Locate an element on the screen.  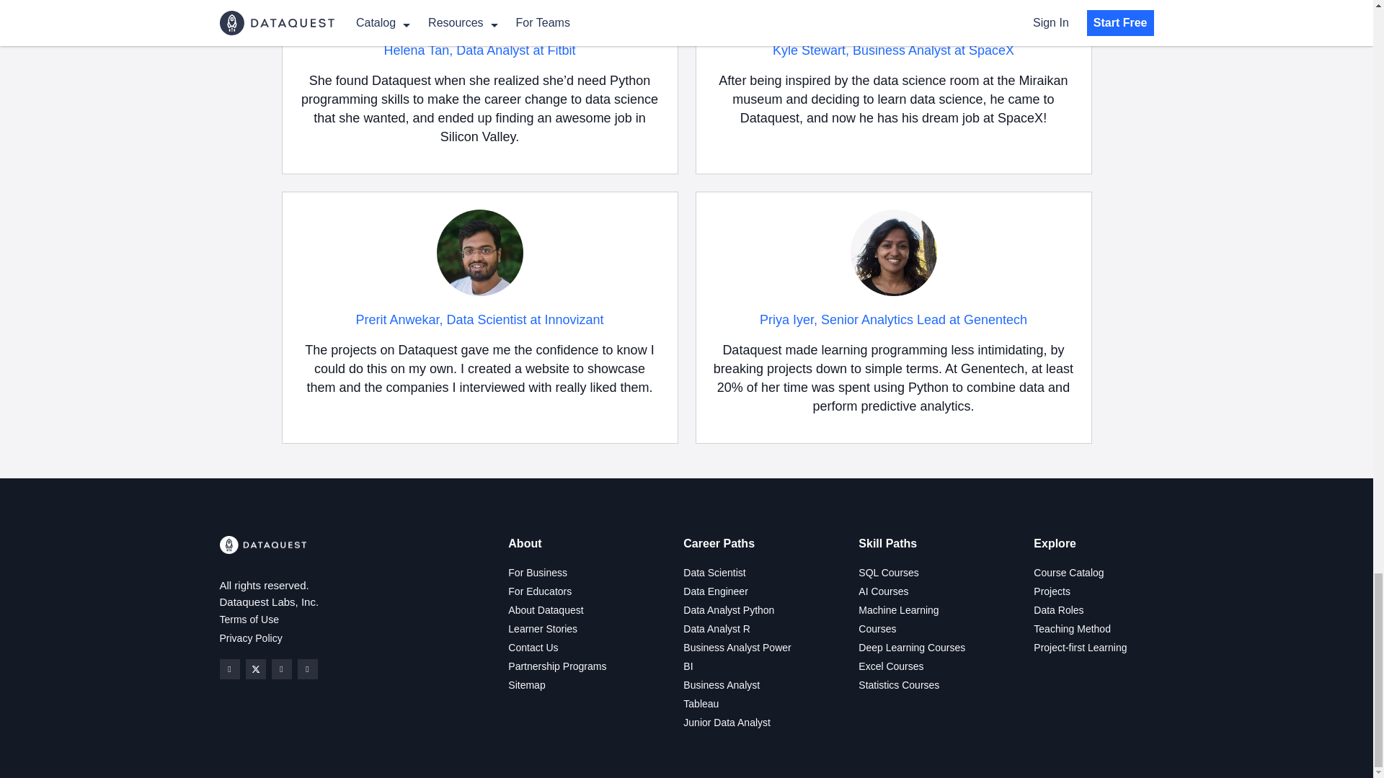
Priya Iyer, Senior Analytics Lead at Genentech is located at coordinates (893, 320).